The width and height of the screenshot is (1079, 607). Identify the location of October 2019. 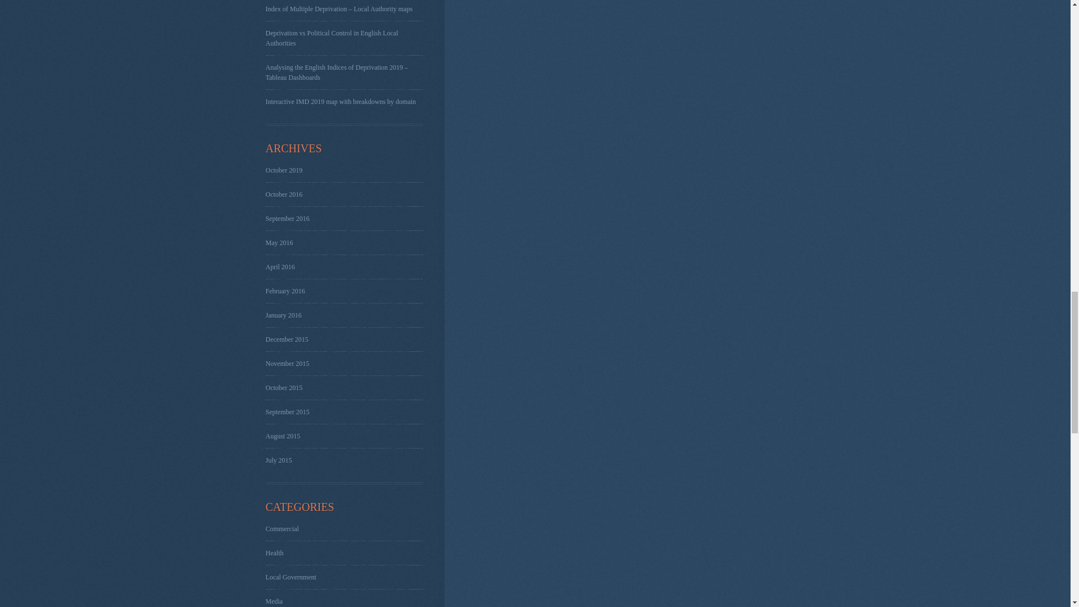
(283, 170).